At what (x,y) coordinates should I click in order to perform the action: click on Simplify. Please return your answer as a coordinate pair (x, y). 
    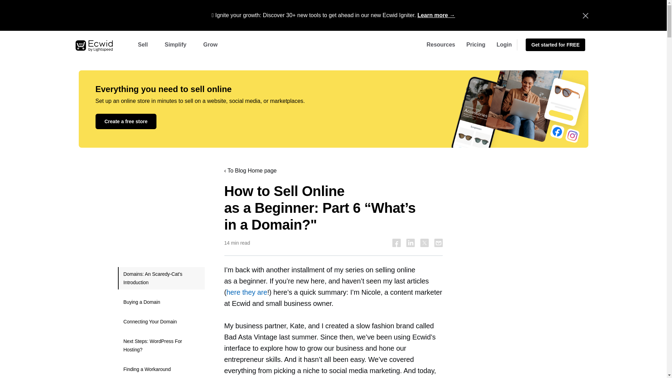
    Looking at the image, I should click on (175, 45).